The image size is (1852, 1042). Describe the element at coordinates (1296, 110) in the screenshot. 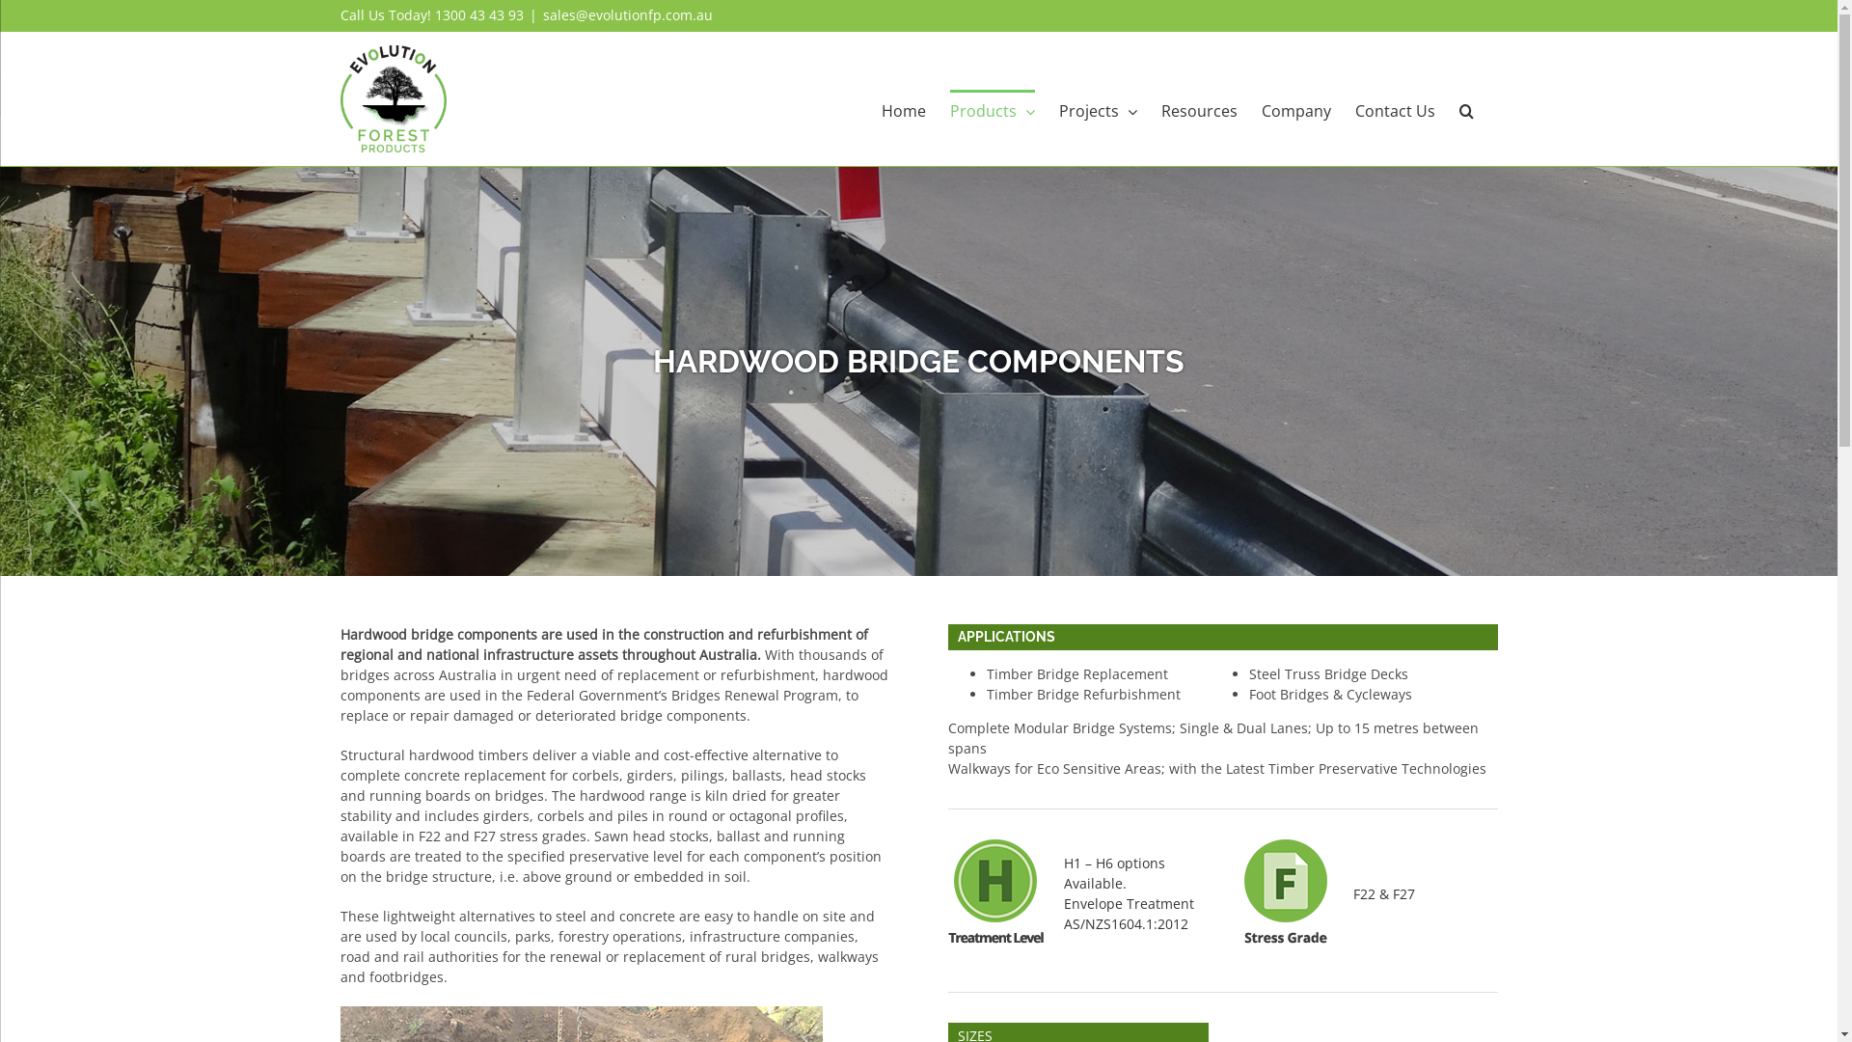

I see `Company` at that location.